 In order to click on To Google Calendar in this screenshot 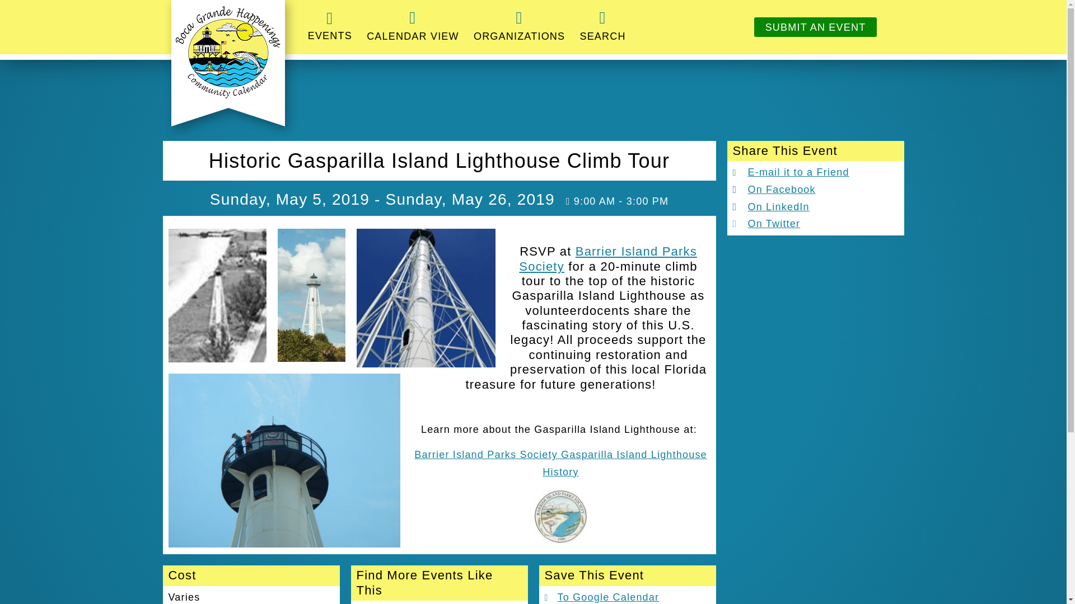, I will do `click(601, 597)`.